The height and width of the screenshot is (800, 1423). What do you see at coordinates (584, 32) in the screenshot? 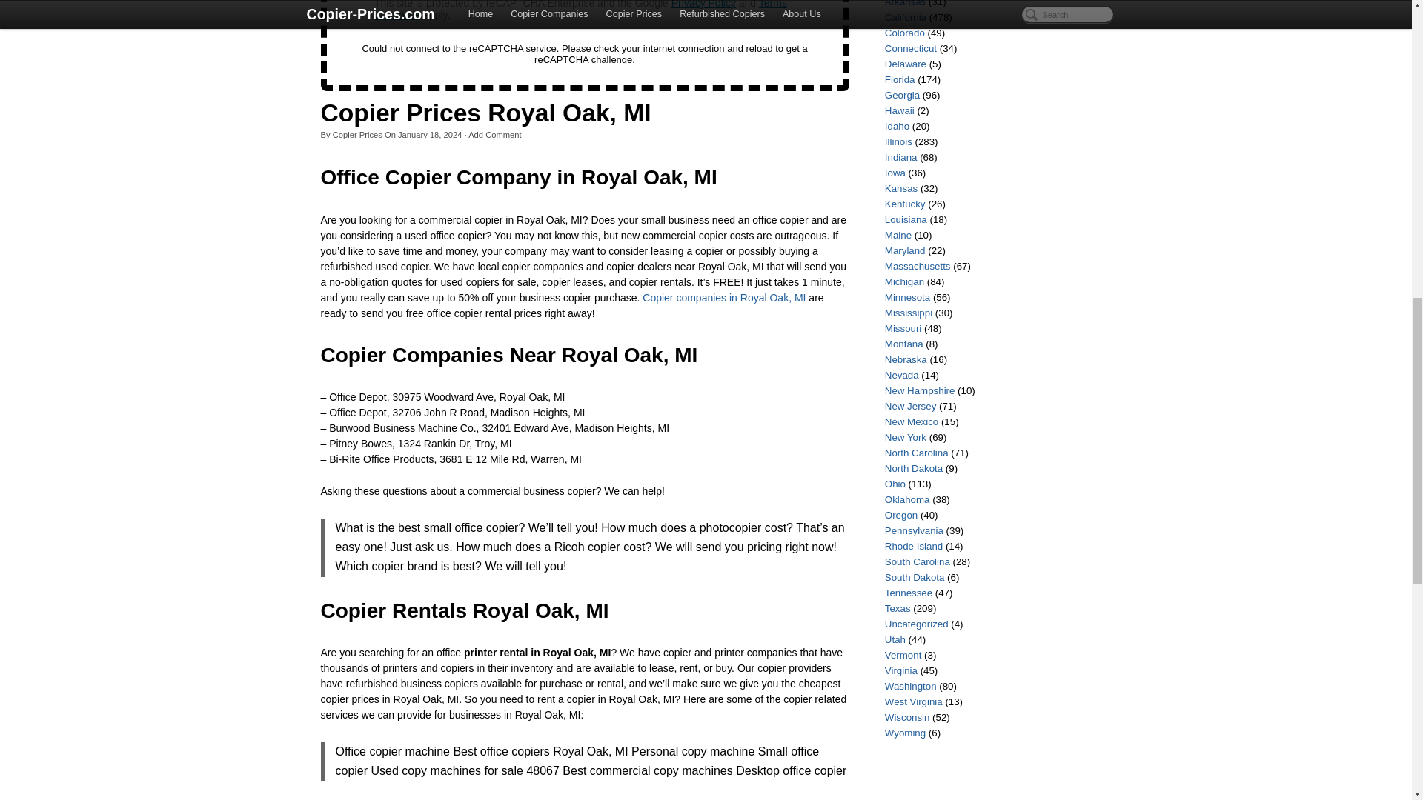
I see `Embedded Wufoo Form` at bounding box center [584, 32].